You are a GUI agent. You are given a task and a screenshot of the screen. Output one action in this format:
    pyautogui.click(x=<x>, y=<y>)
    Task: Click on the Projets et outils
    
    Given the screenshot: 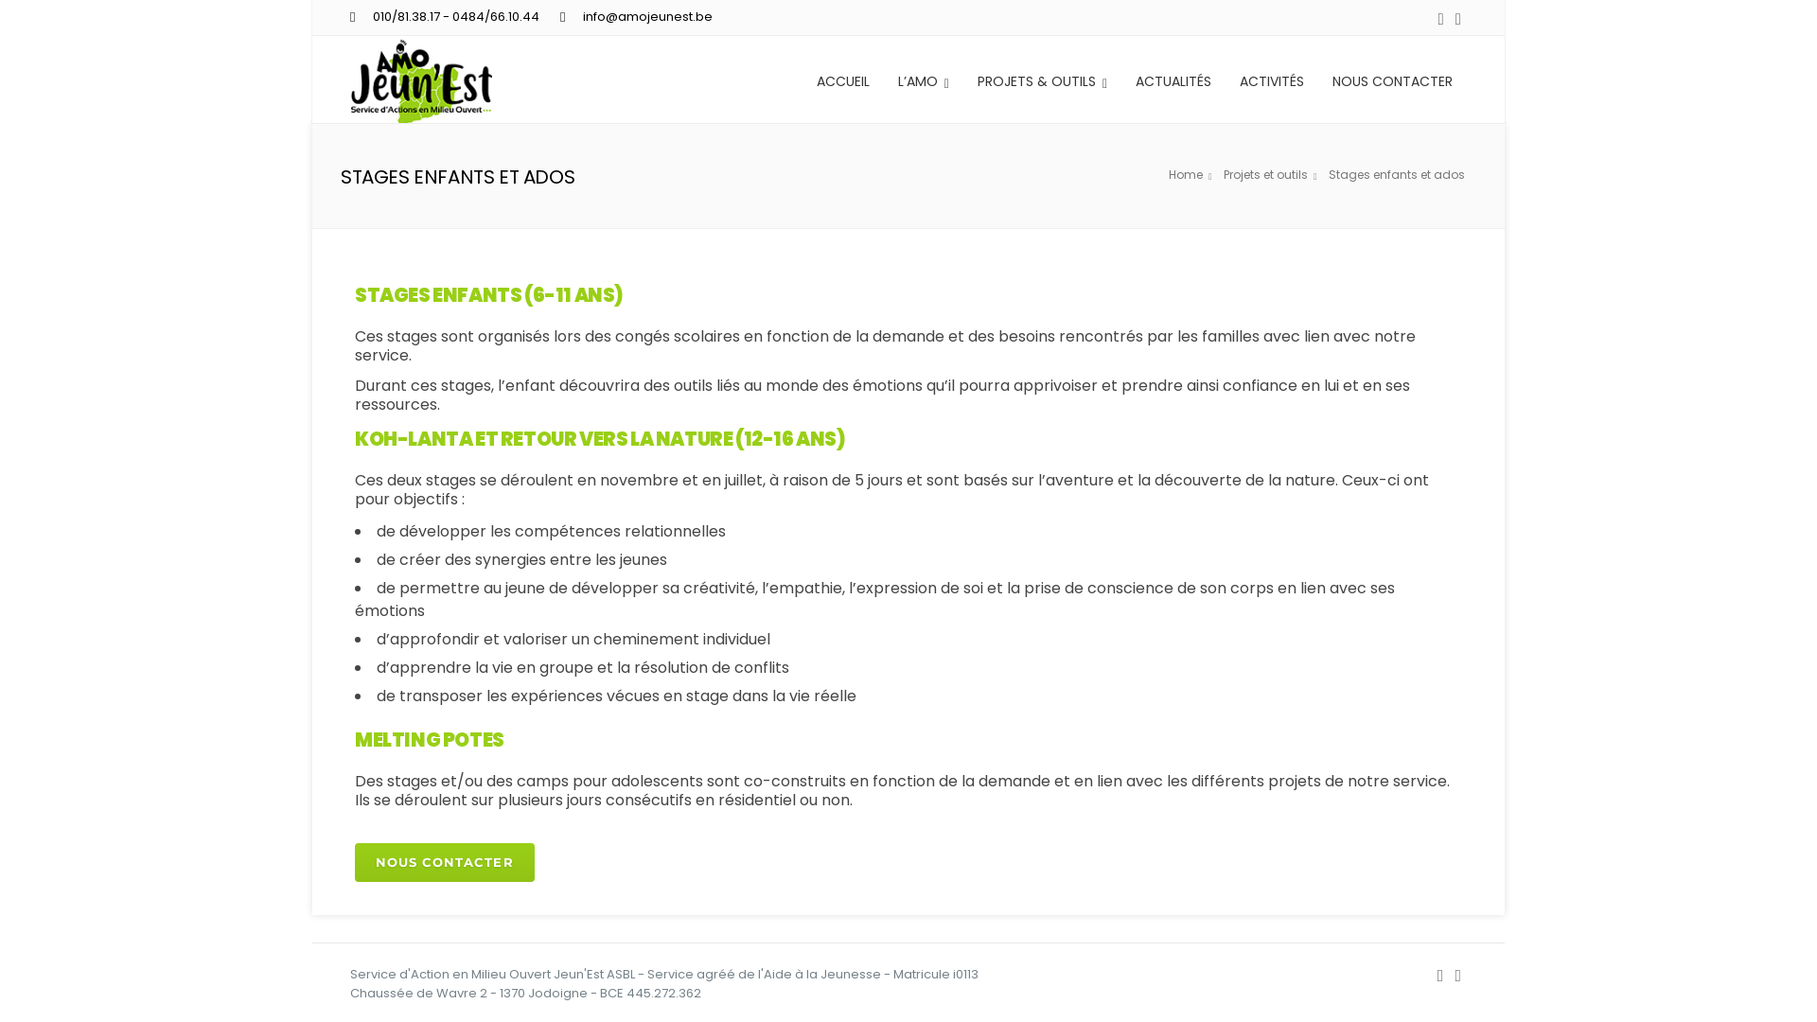 What is the action you would take?
    pyautogui.click(x=1274, y=176)
    